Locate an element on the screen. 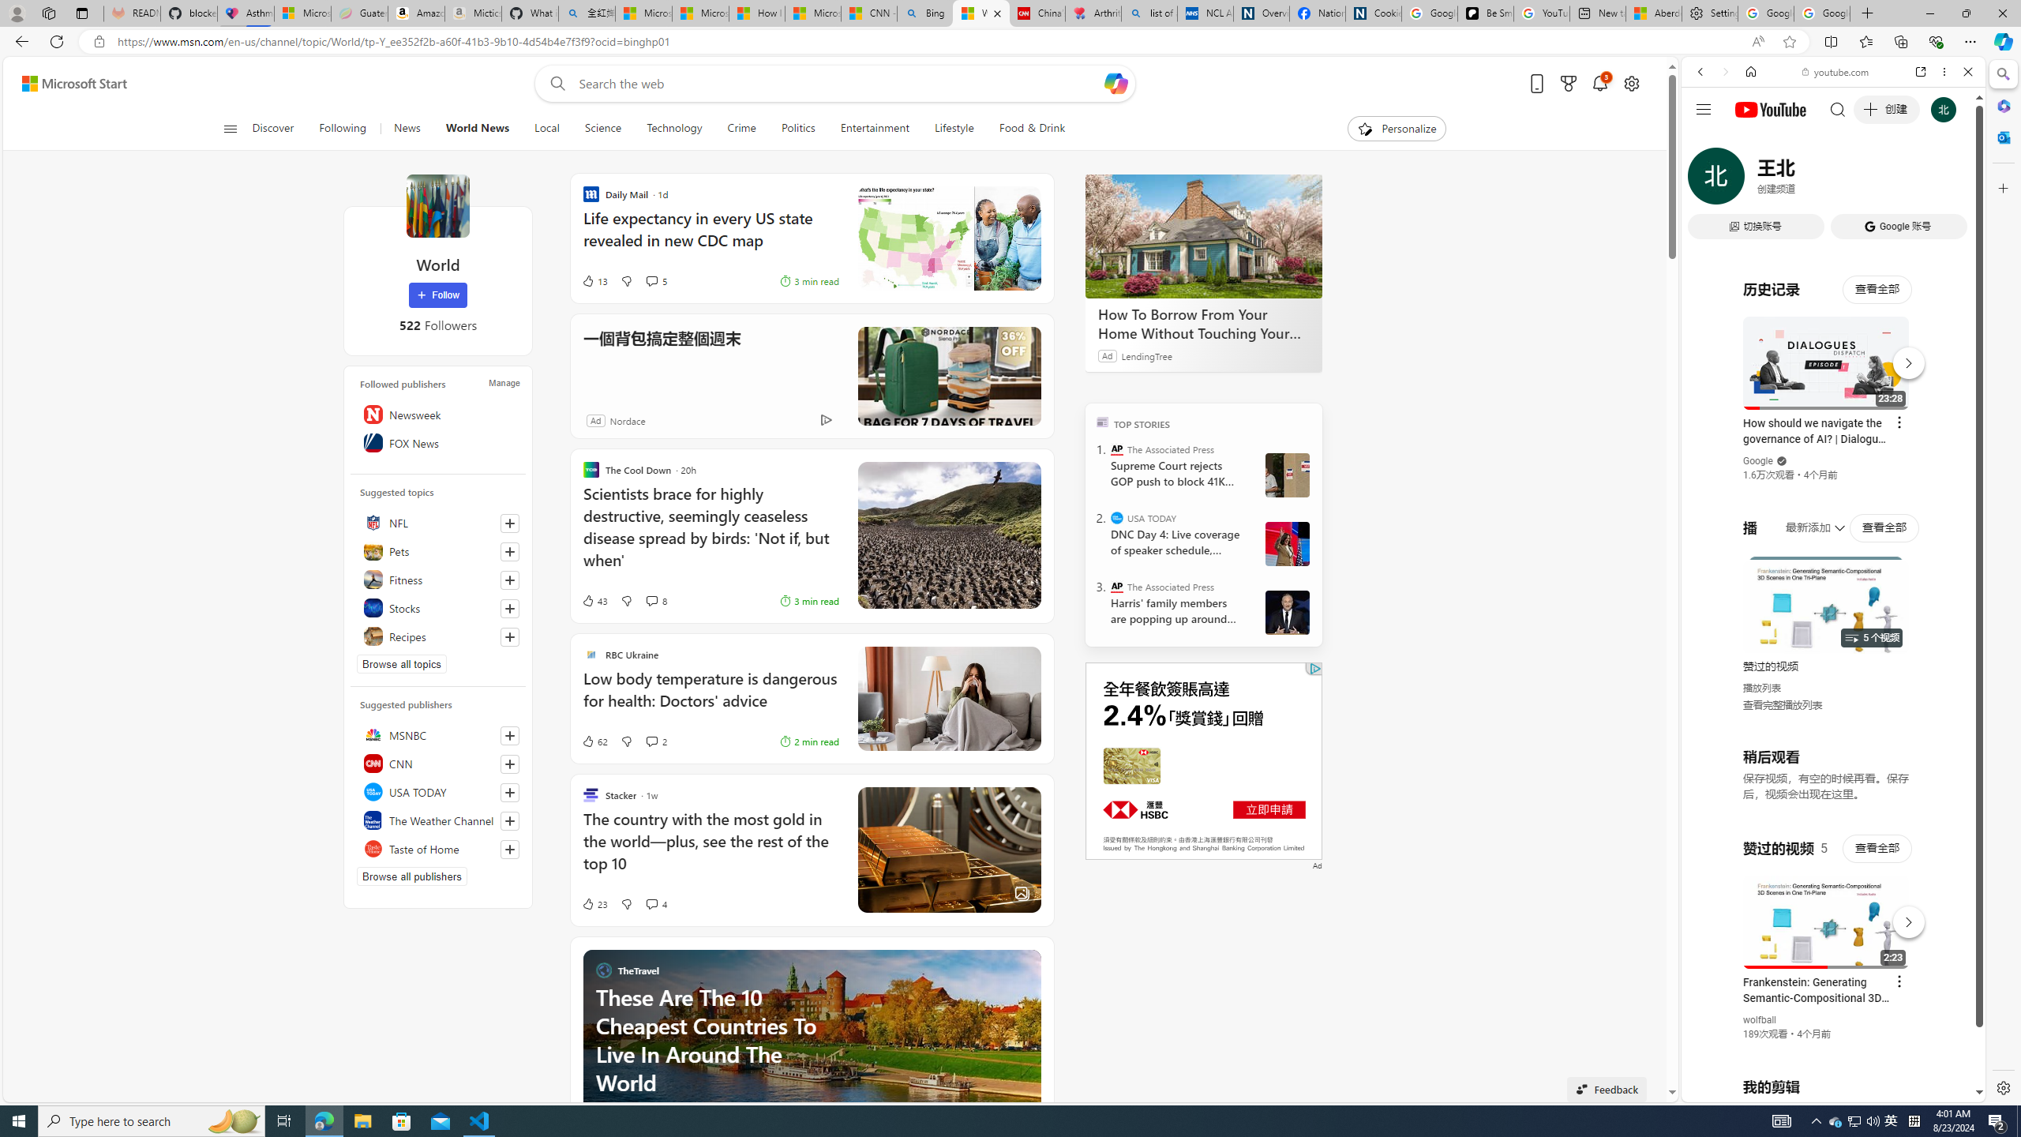  Crime is located at coordinates (741, 129).